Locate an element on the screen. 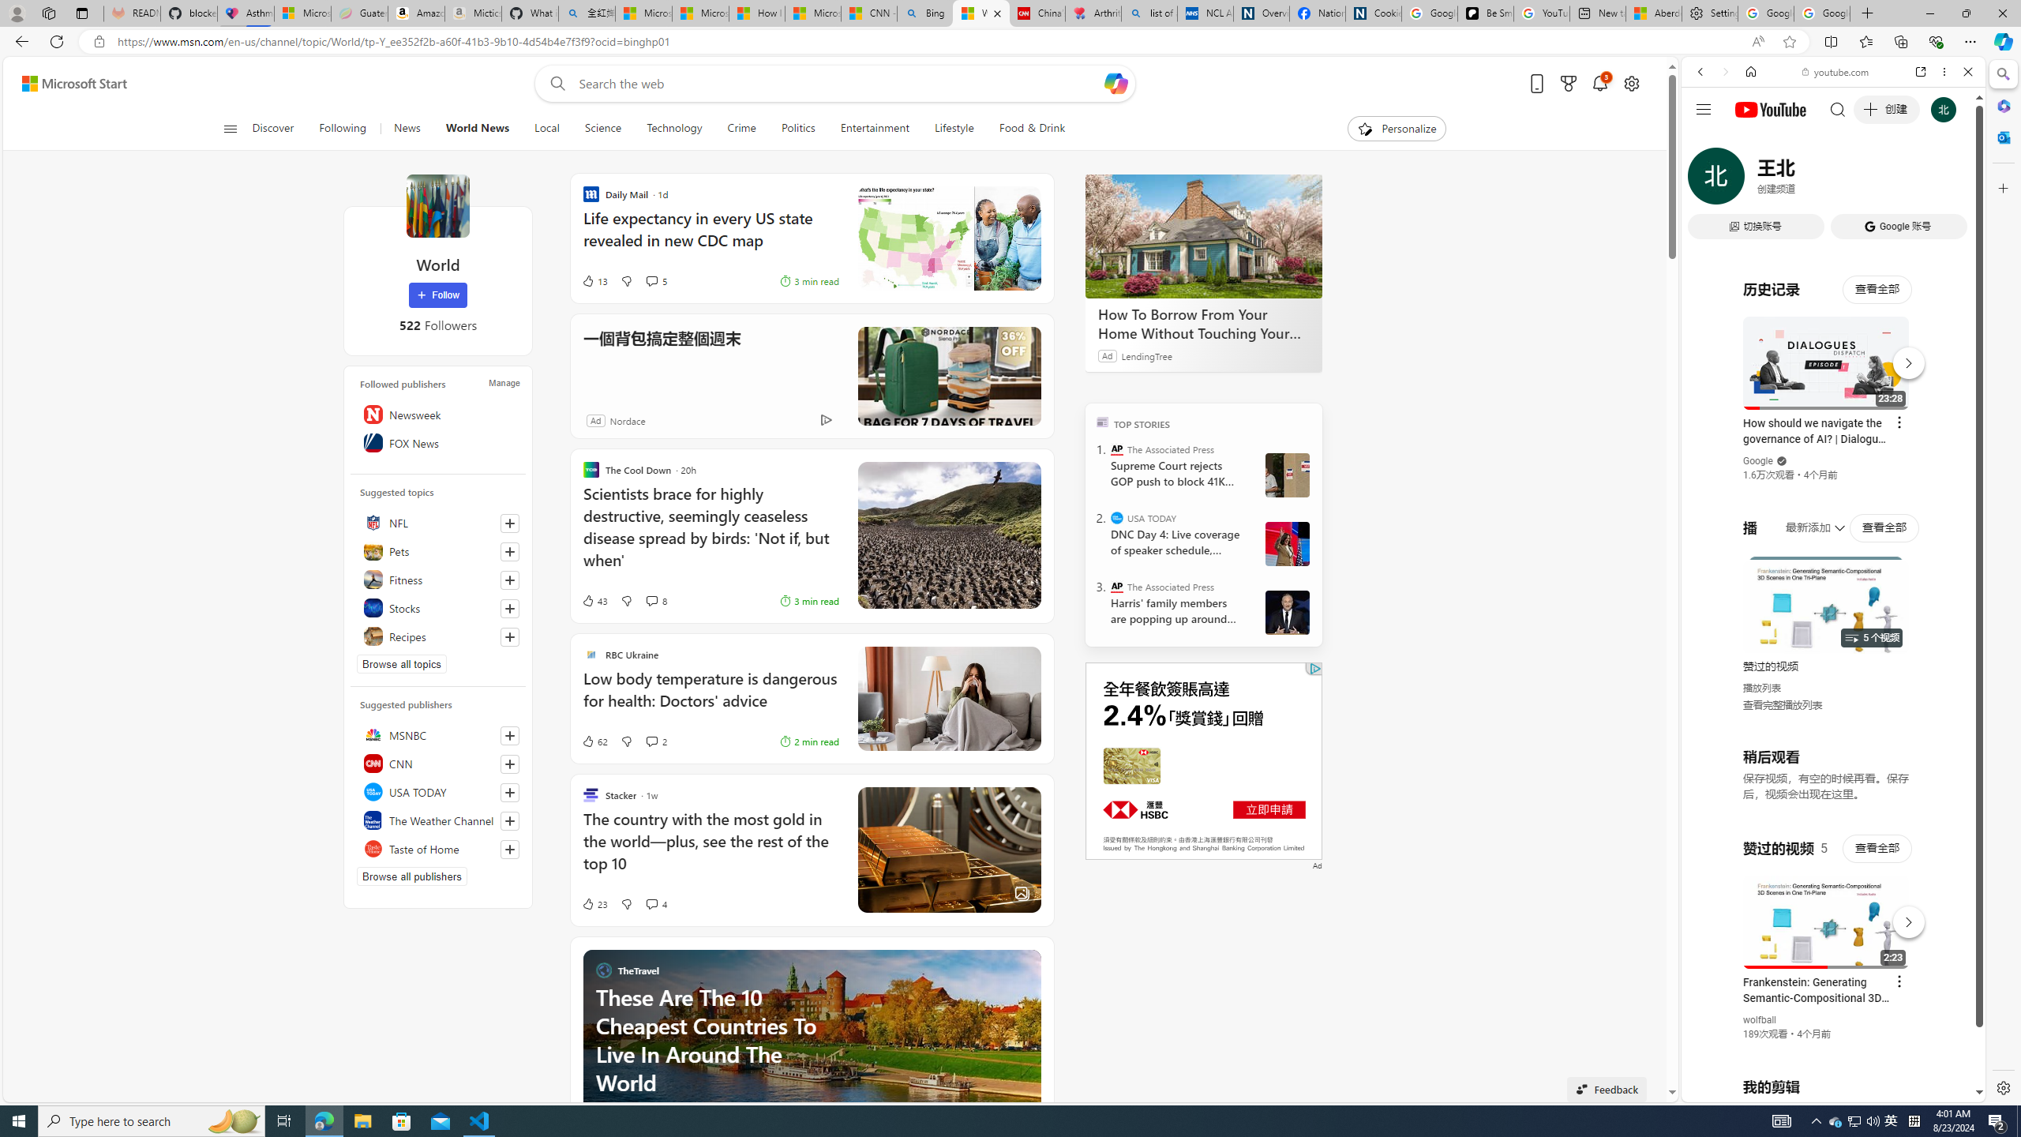  Crime is located at coordinates (741, 129).